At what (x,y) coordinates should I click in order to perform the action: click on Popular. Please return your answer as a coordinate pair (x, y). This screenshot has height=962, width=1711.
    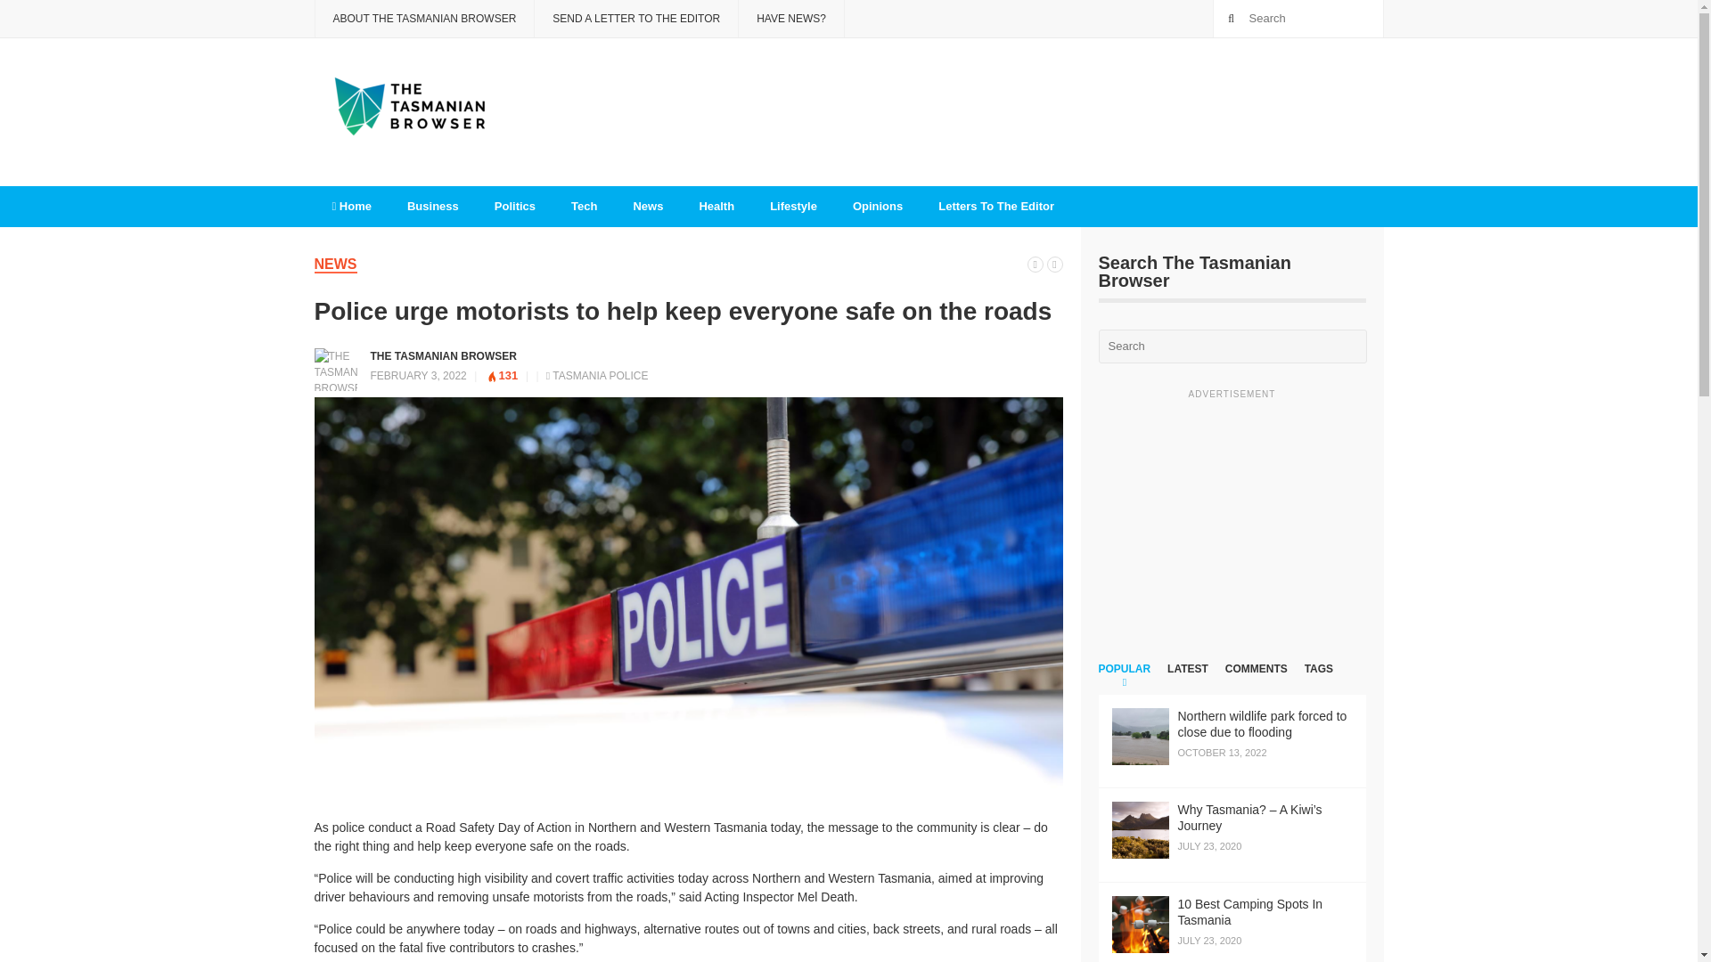
    Looking at the image, I should click on (1124, 679).